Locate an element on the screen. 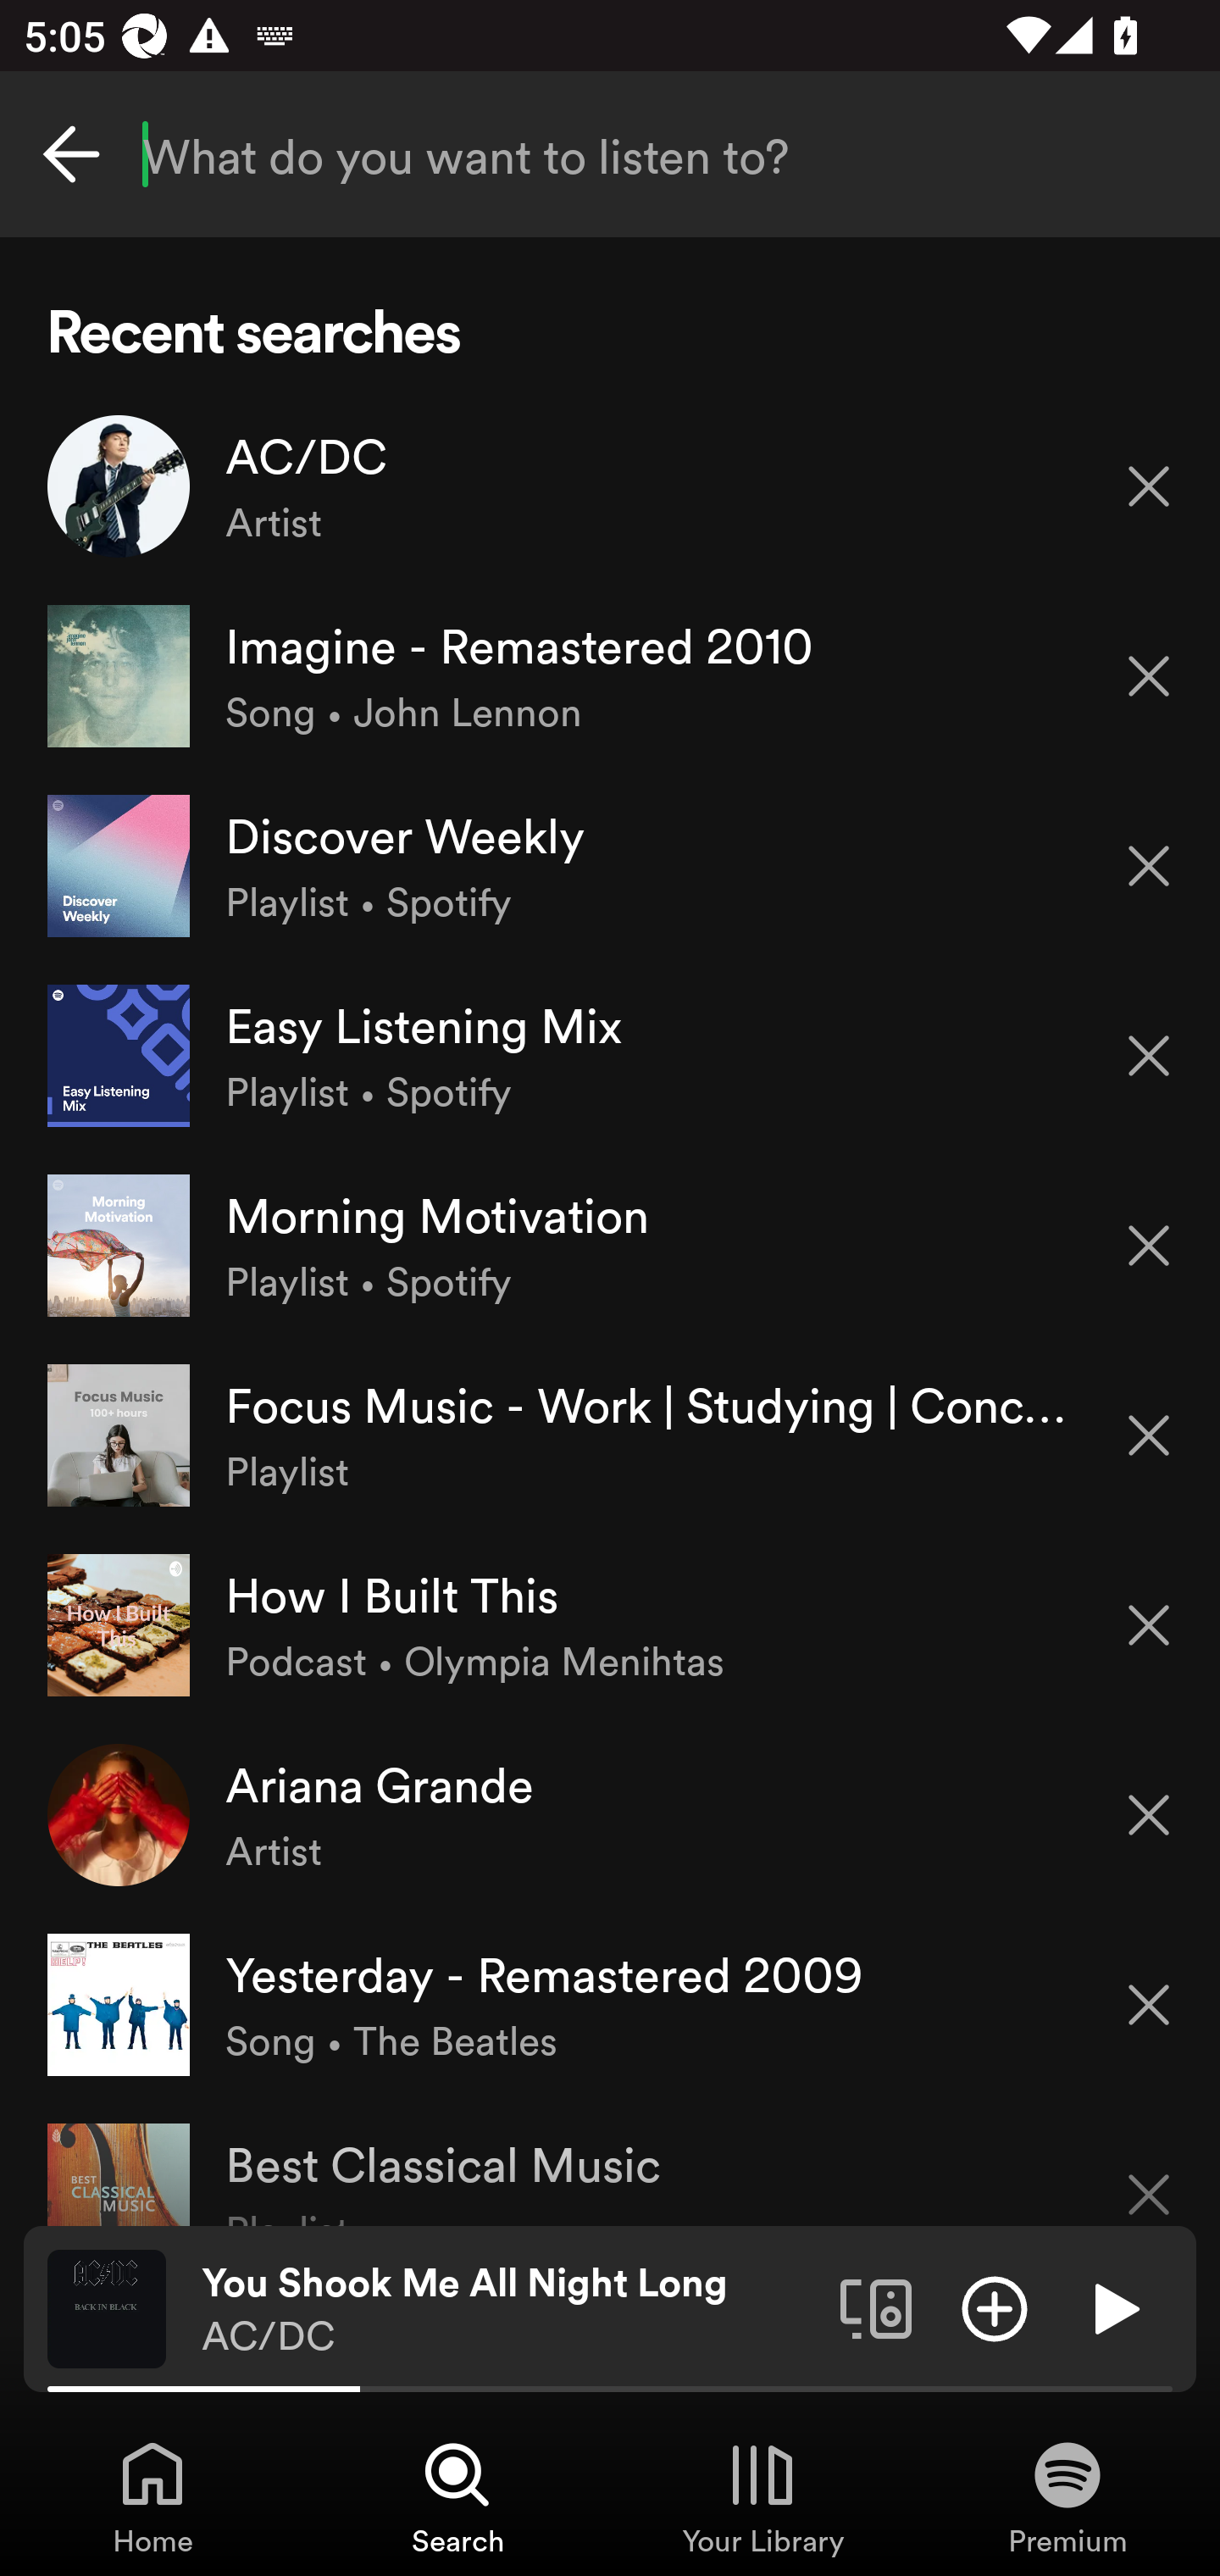  Remove is located at coordinates (1149, 485).